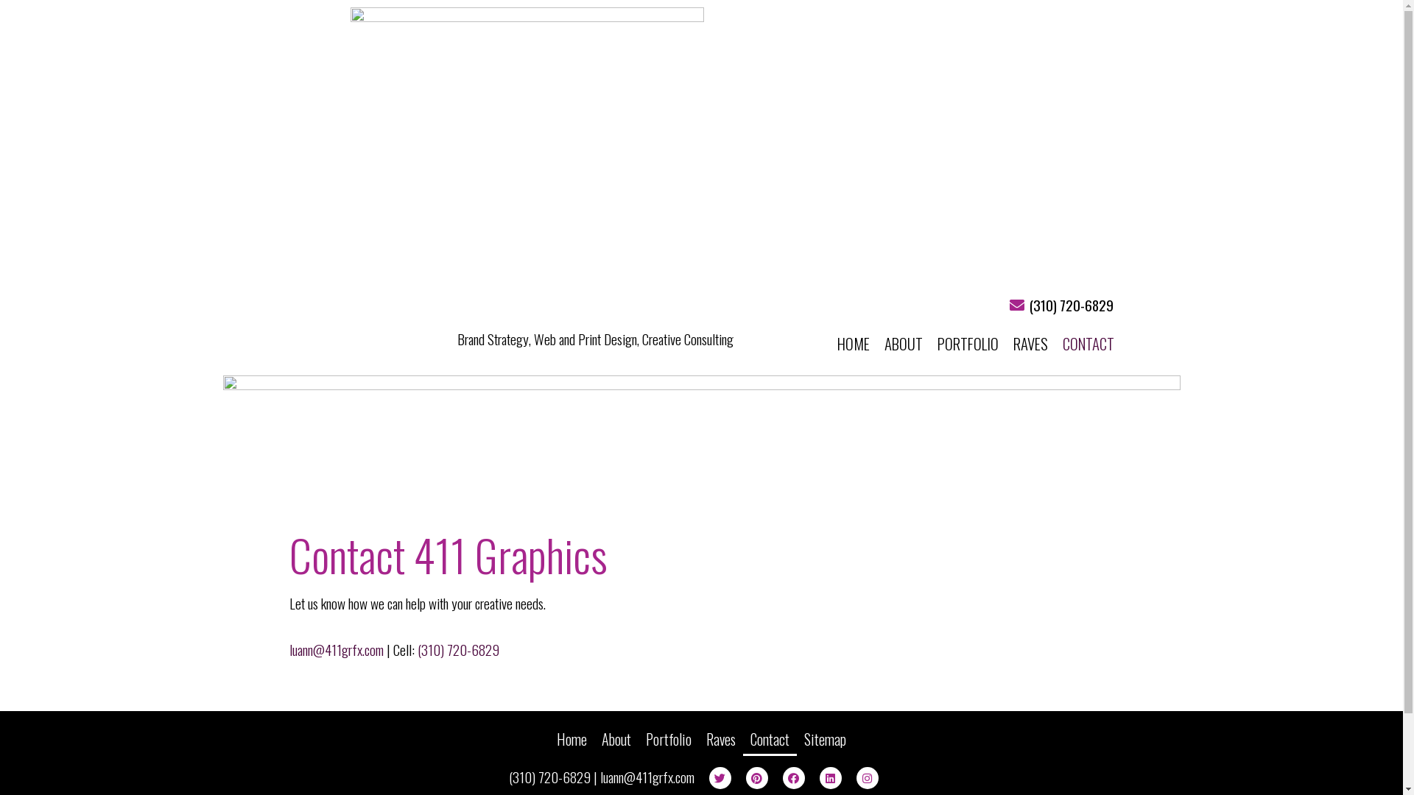  What do you see at coordinates (1031, 344) in the screenshot?
I see `RAVES` at bounding box center [1031, 344].